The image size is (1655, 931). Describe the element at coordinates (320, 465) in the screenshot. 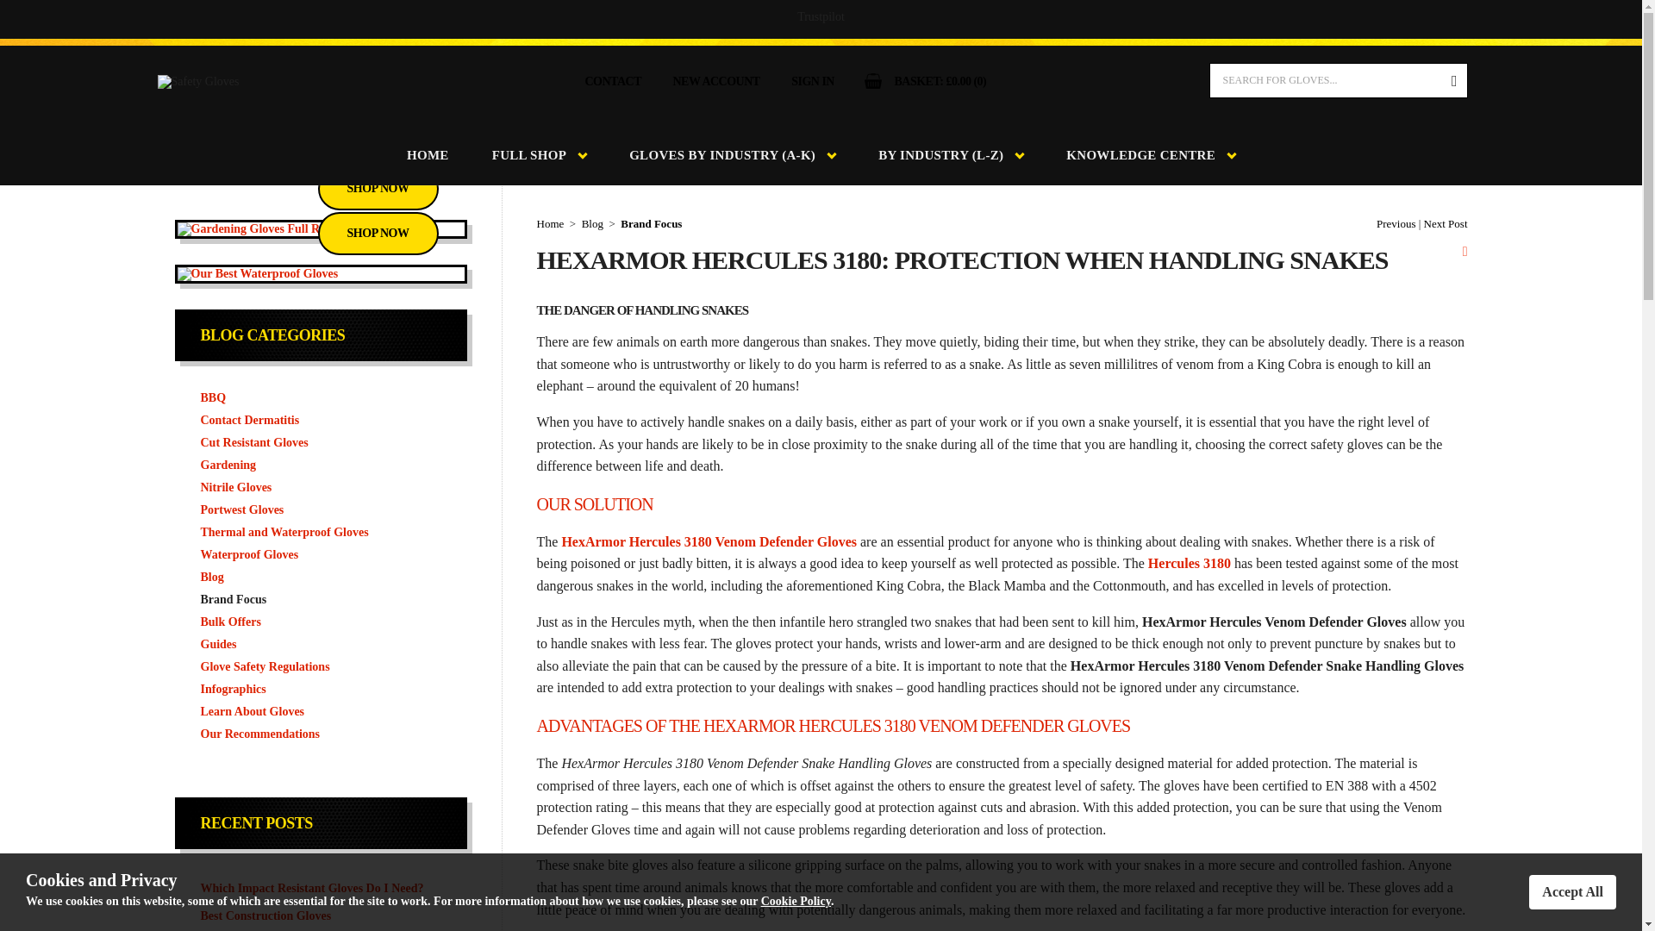

I see `Gardening` at that location.